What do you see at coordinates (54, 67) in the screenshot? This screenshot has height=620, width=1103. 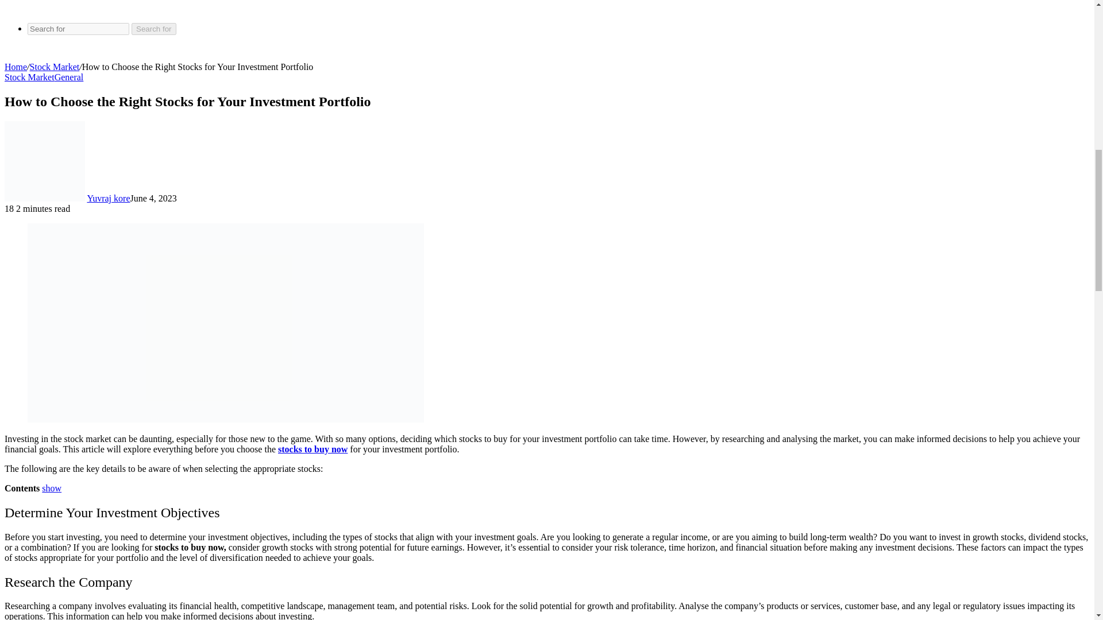 I see `Stock Market` at bounding box center [54, 67].